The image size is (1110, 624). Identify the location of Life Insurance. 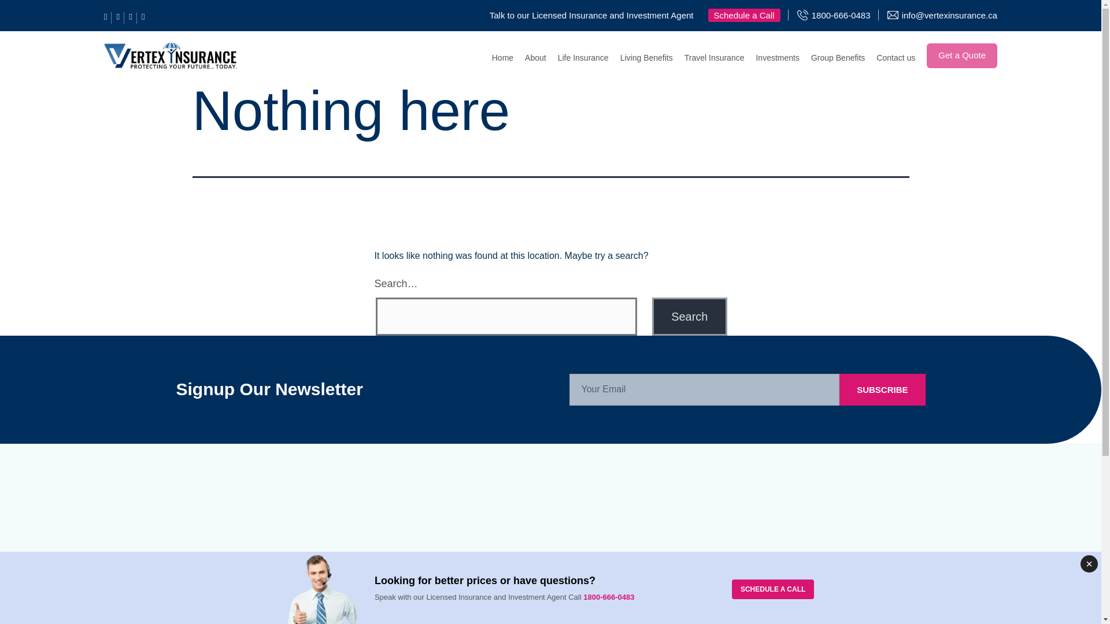
(583, 55).